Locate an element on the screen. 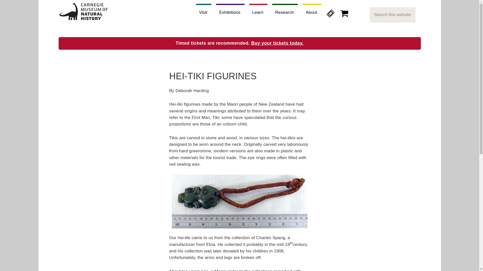 This screenshot has width=483, height=271. Visit is located at coordinates (204, 11).